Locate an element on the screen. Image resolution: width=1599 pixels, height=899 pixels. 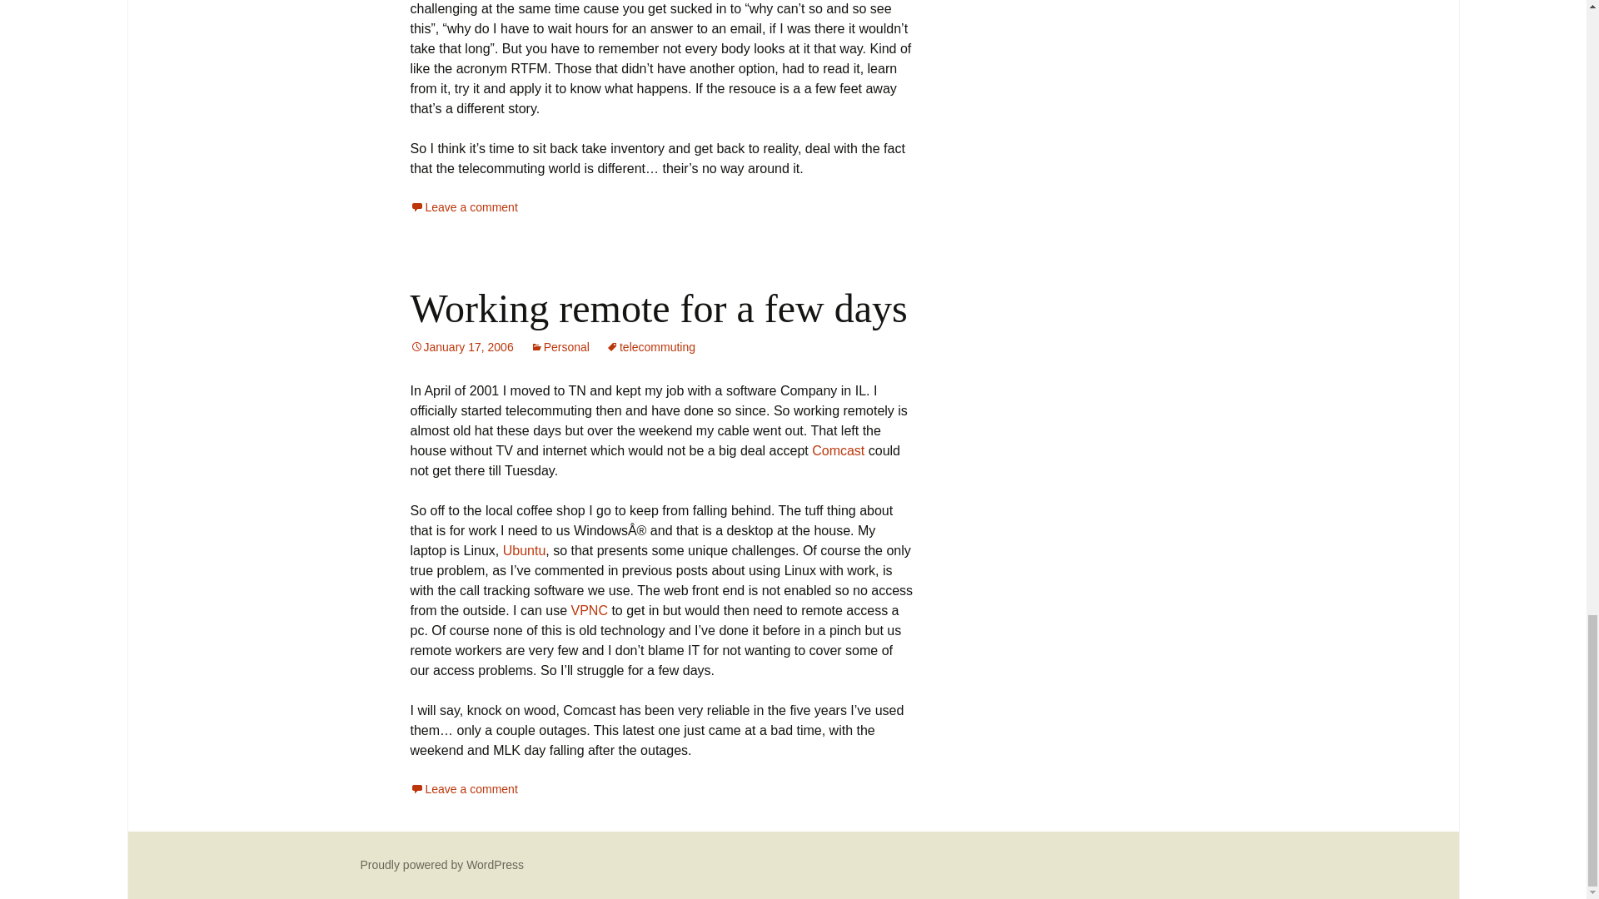
Working remote for a few days is located at coordinates (658, 308).